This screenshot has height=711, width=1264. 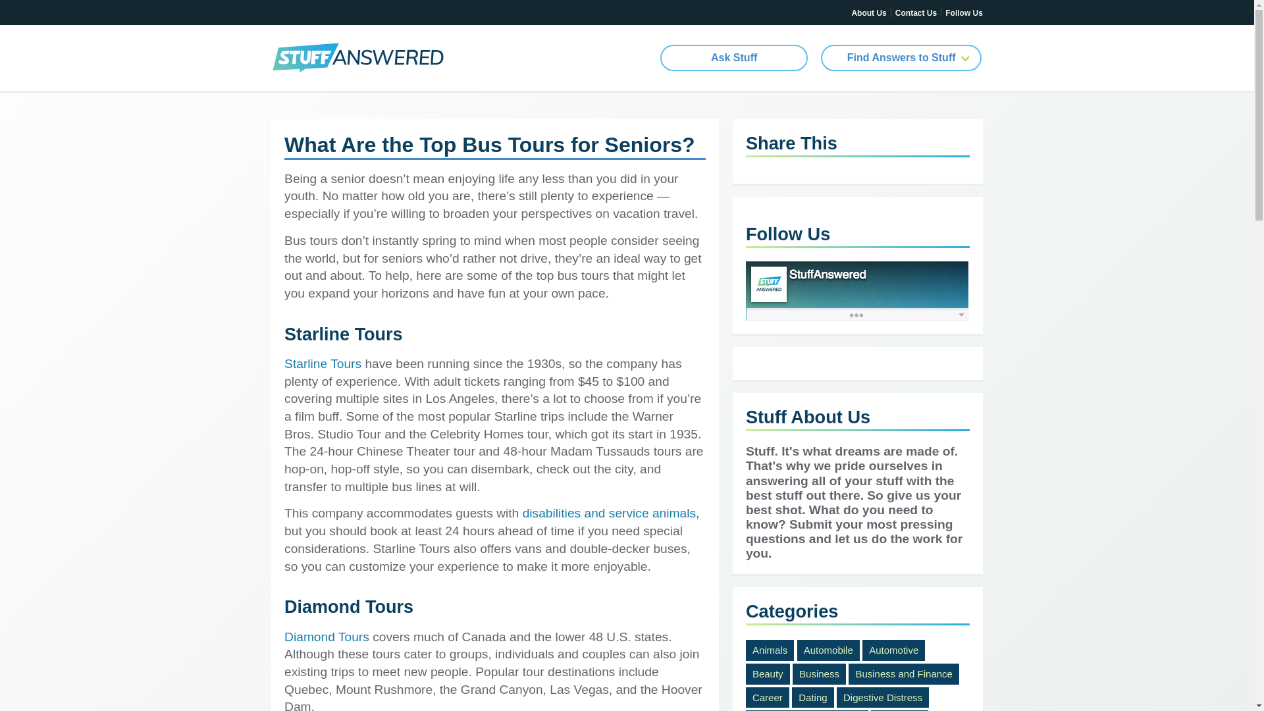 I want to click on Contact Us, so click(x=915, y=13).